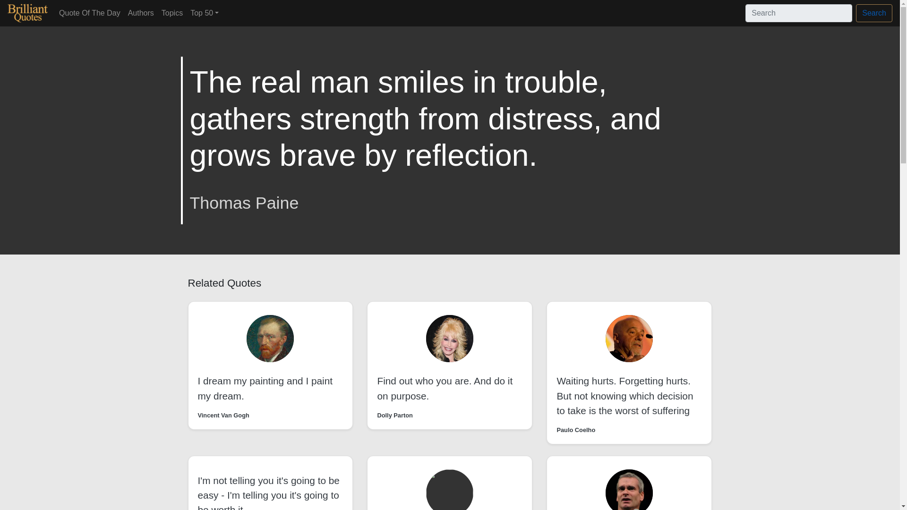 This screenshot has width=907, height=510. I want to click on Find out who you are. And do it on purpose., so click(445, 388).